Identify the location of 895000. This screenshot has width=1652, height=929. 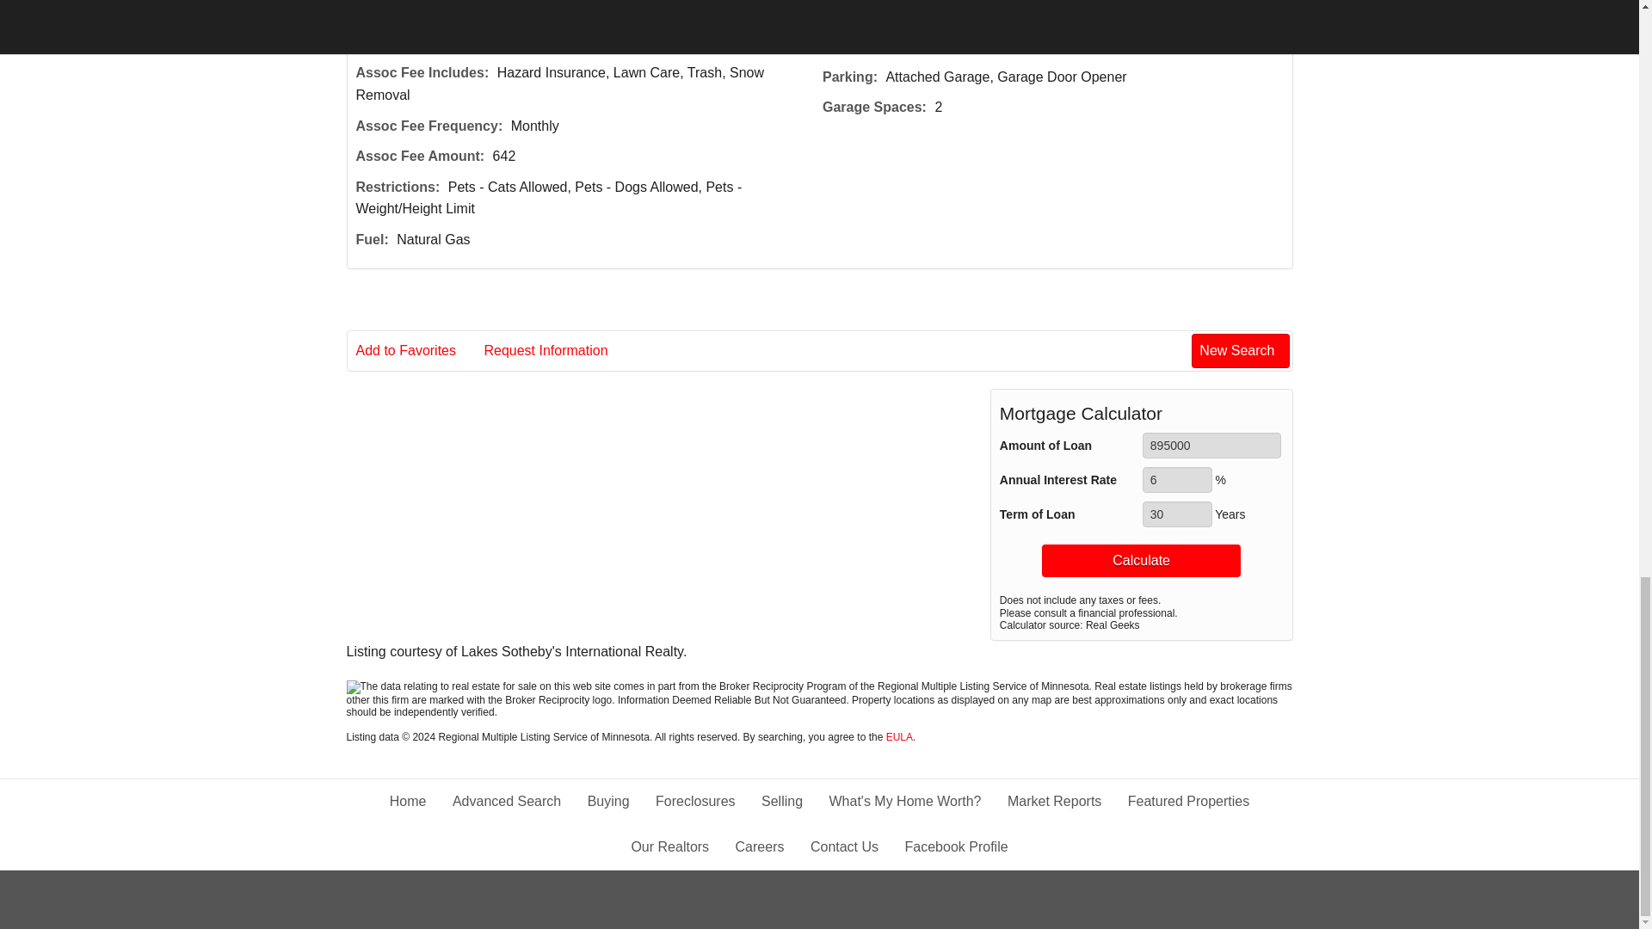
(1211, 446).